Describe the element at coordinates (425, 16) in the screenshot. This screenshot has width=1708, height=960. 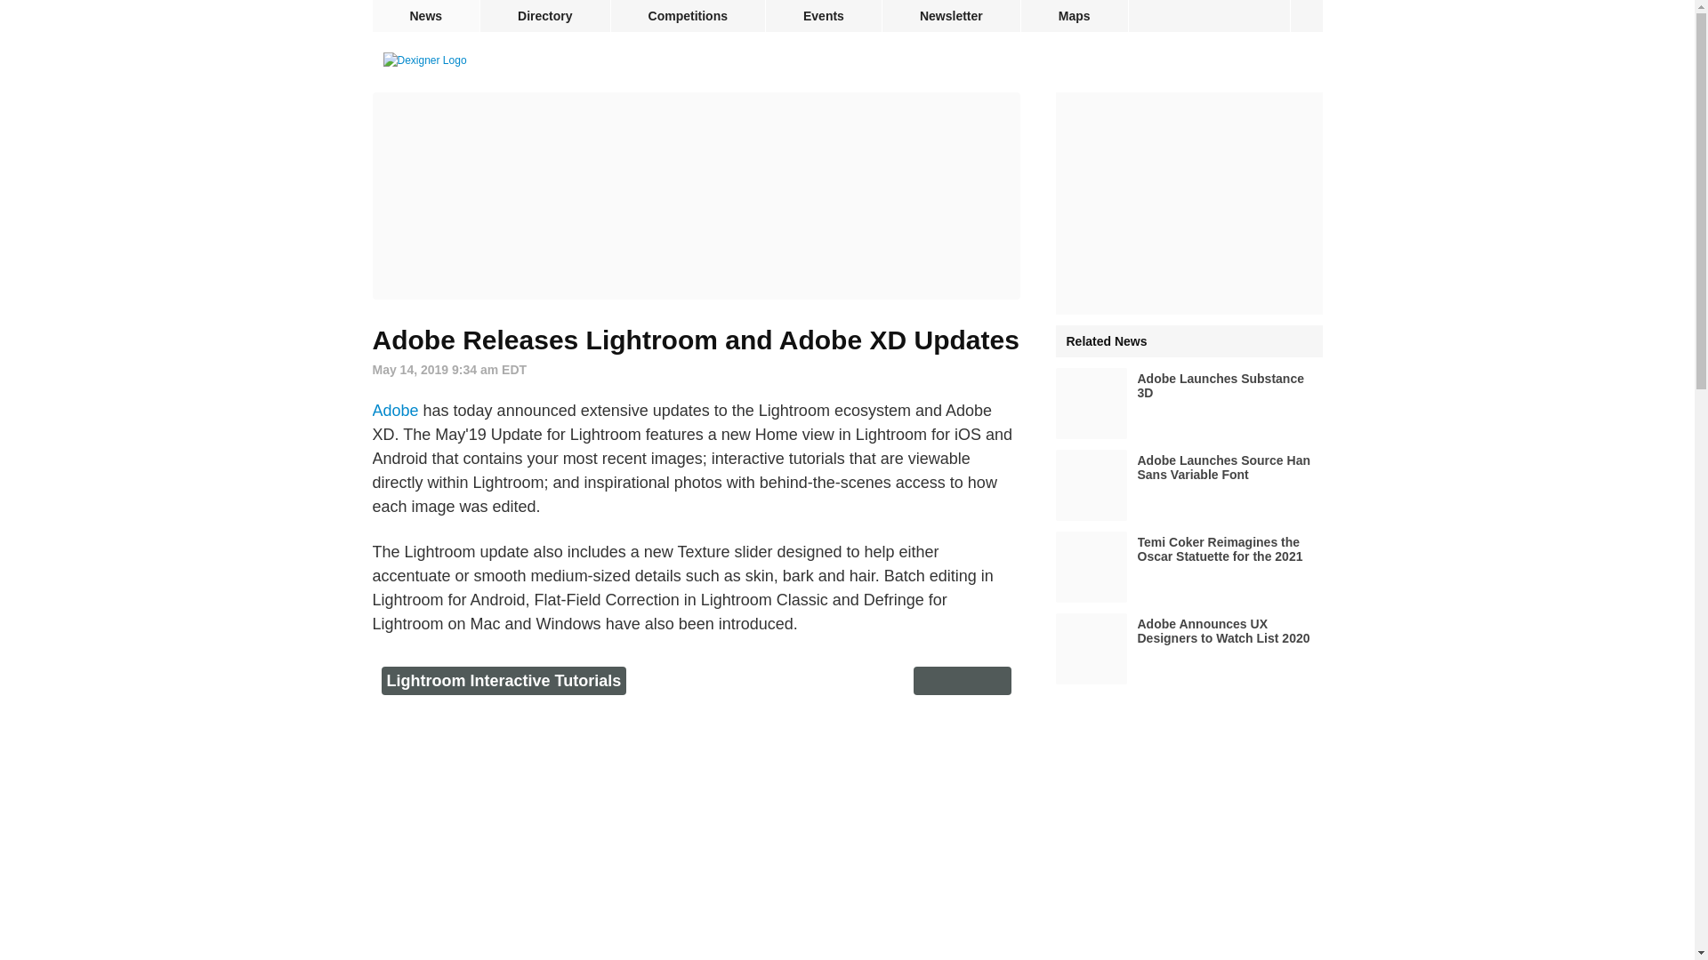
I see `News` at that location.